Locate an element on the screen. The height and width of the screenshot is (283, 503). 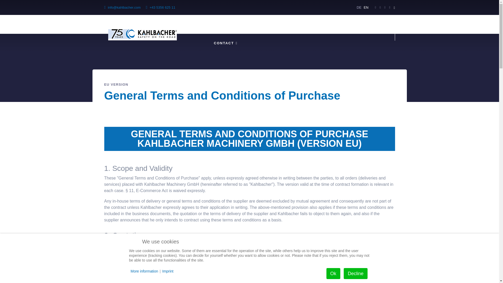
PRODUCTS is located at coordinates (246, 24).